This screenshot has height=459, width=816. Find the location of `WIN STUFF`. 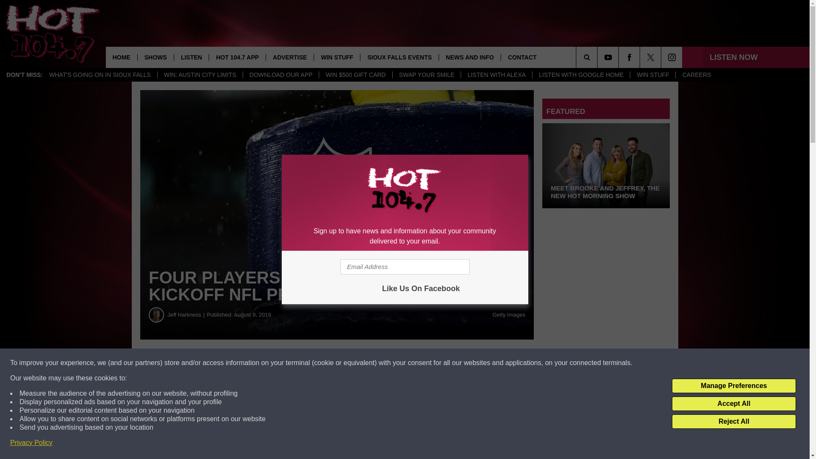

WIN STUFF is located at coordinates (337, 57).